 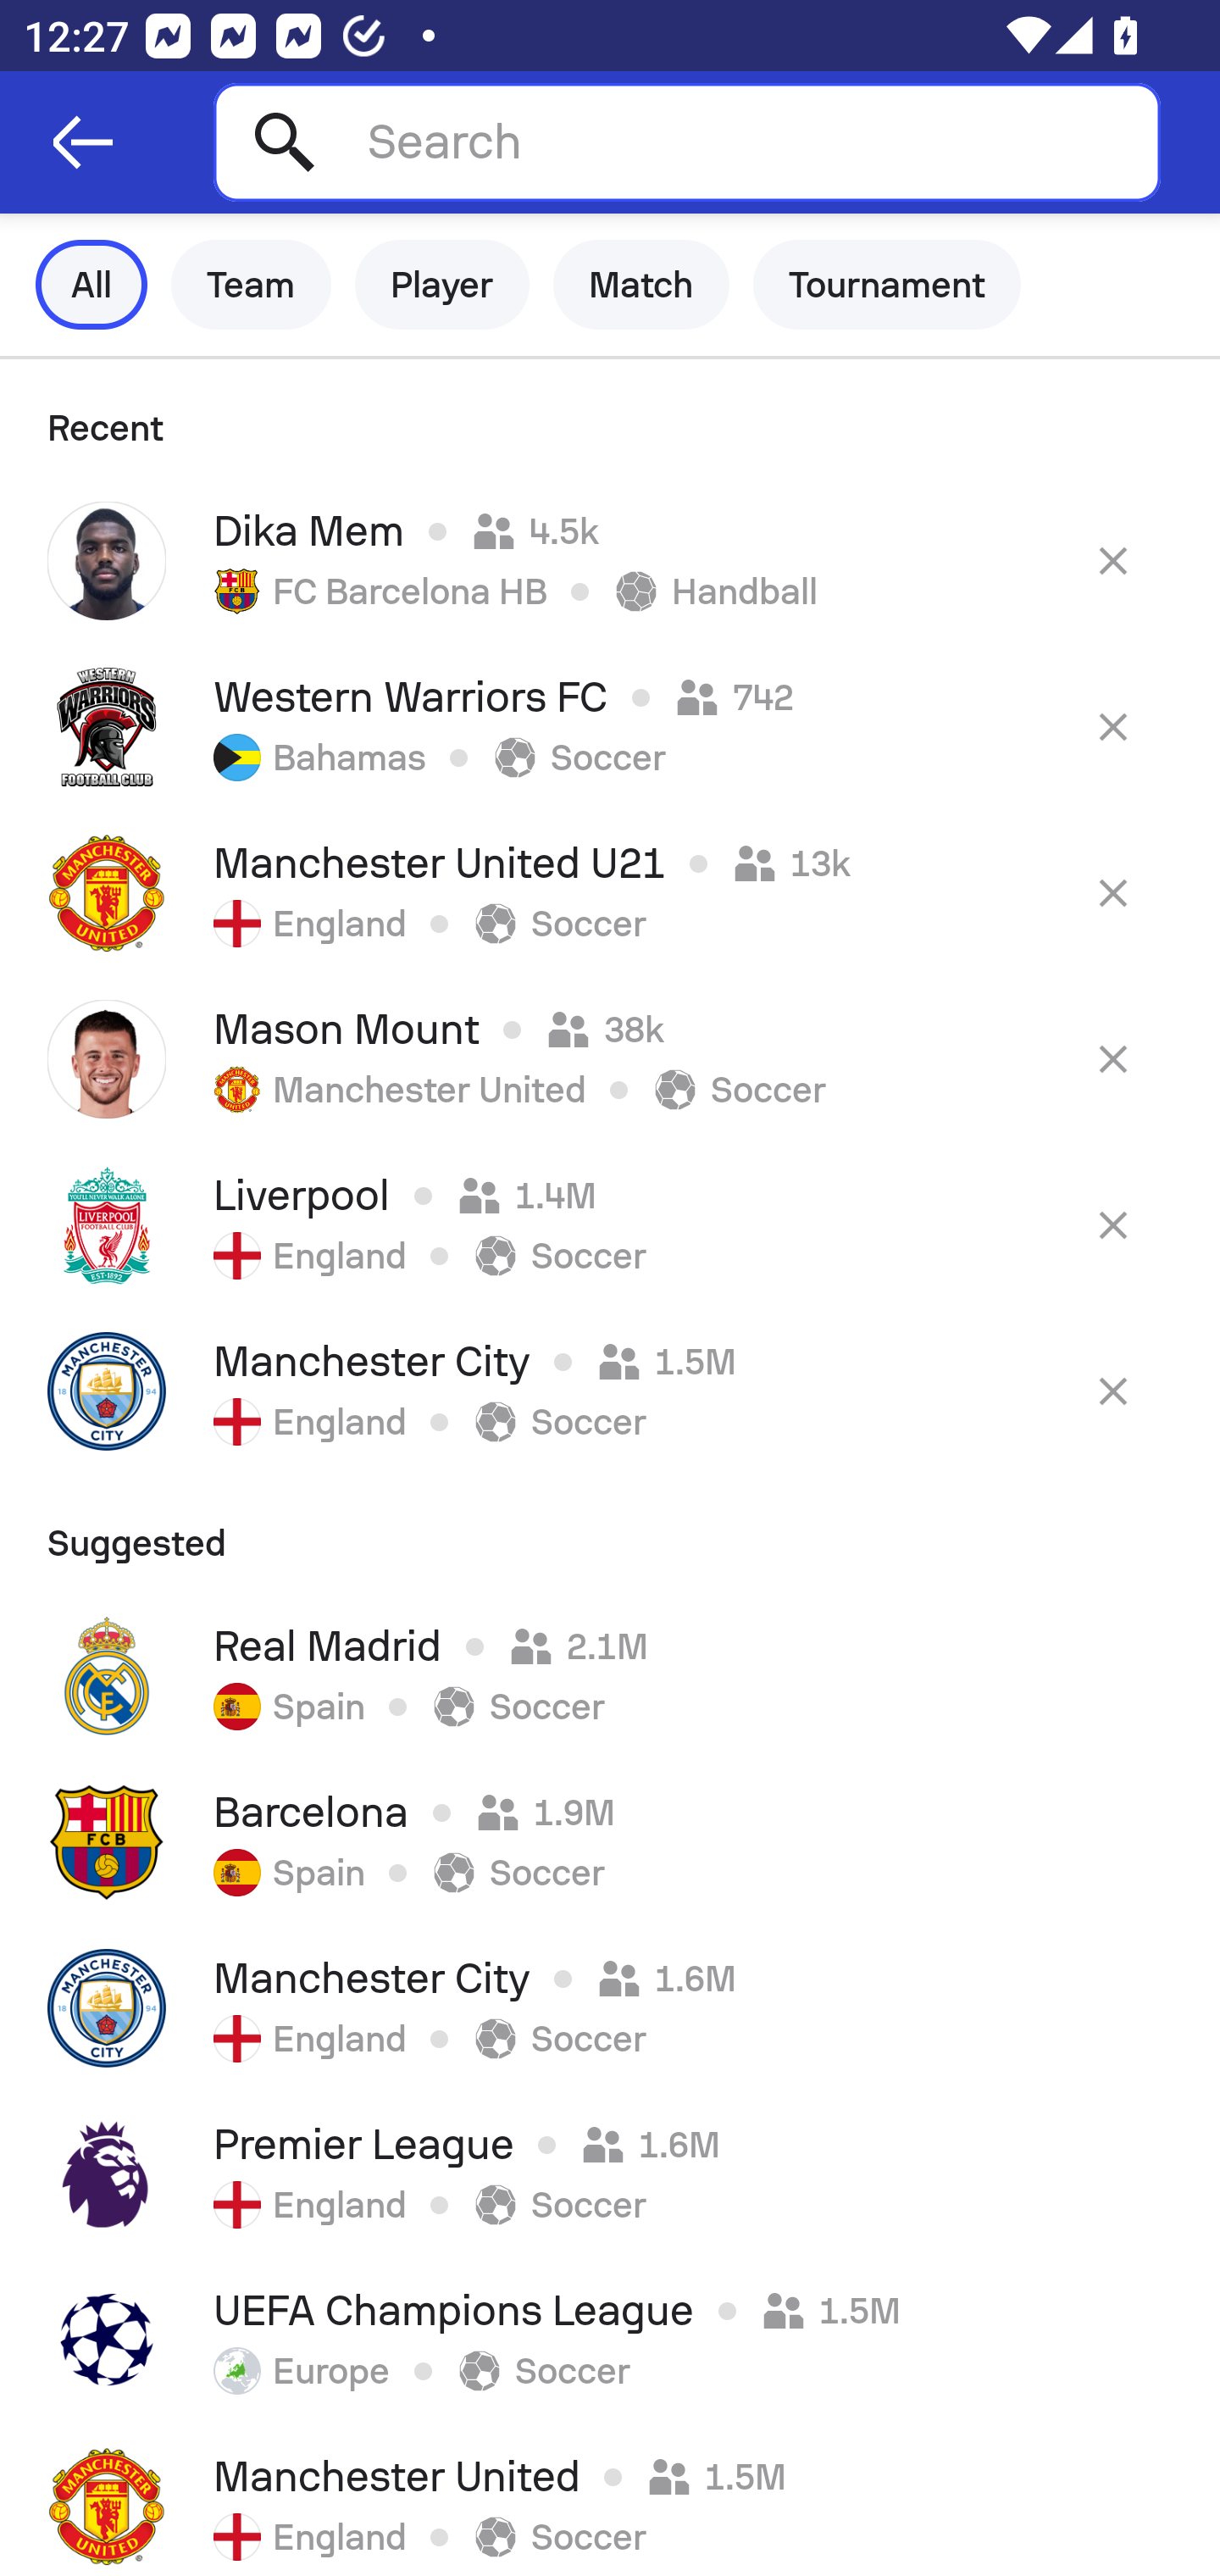 What do you see at coordinates (251, 285) in the screenshot?
I see `Team` at bounding box center [251, 285].